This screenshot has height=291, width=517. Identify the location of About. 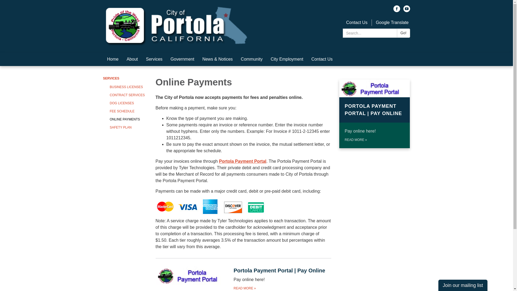
(132, 59).